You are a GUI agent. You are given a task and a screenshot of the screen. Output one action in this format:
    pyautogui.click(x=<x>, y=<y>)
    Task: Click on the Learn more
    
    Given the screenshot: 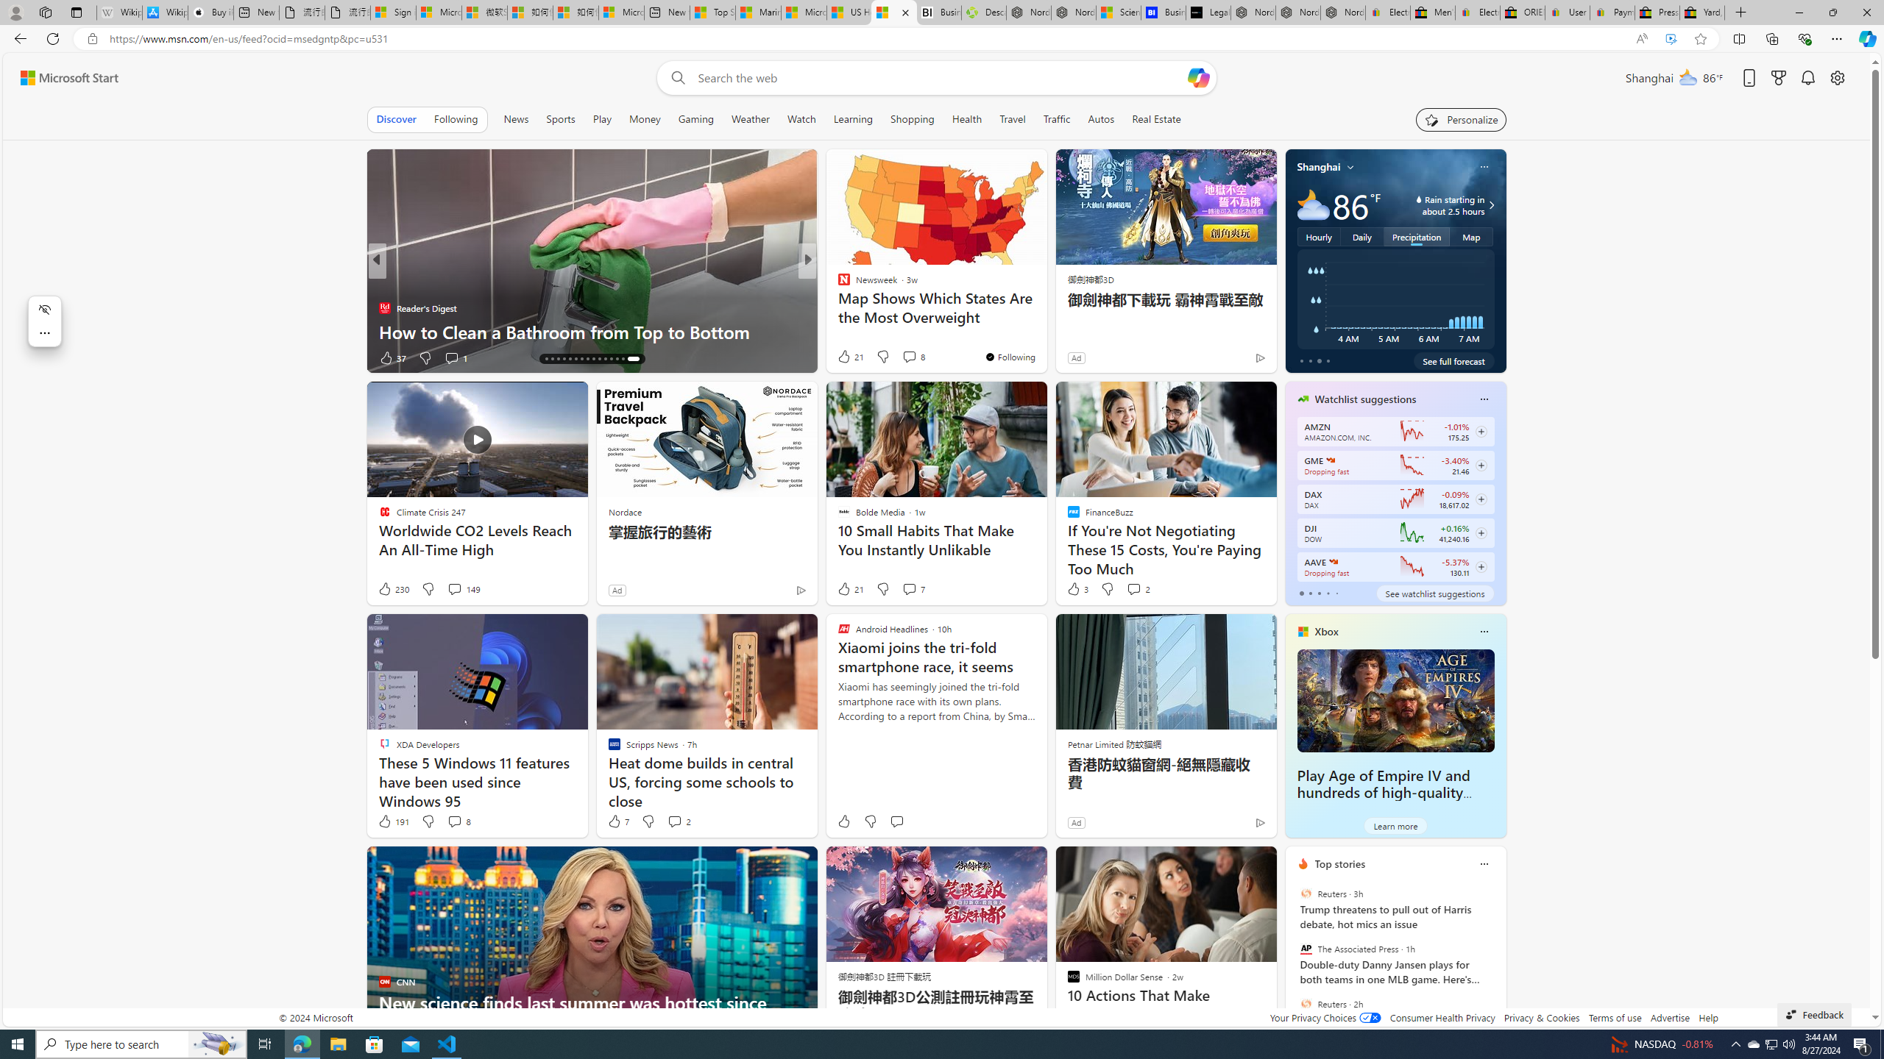 What is the action you would take?
    pyautogui.click(x=1395, y=825)
    